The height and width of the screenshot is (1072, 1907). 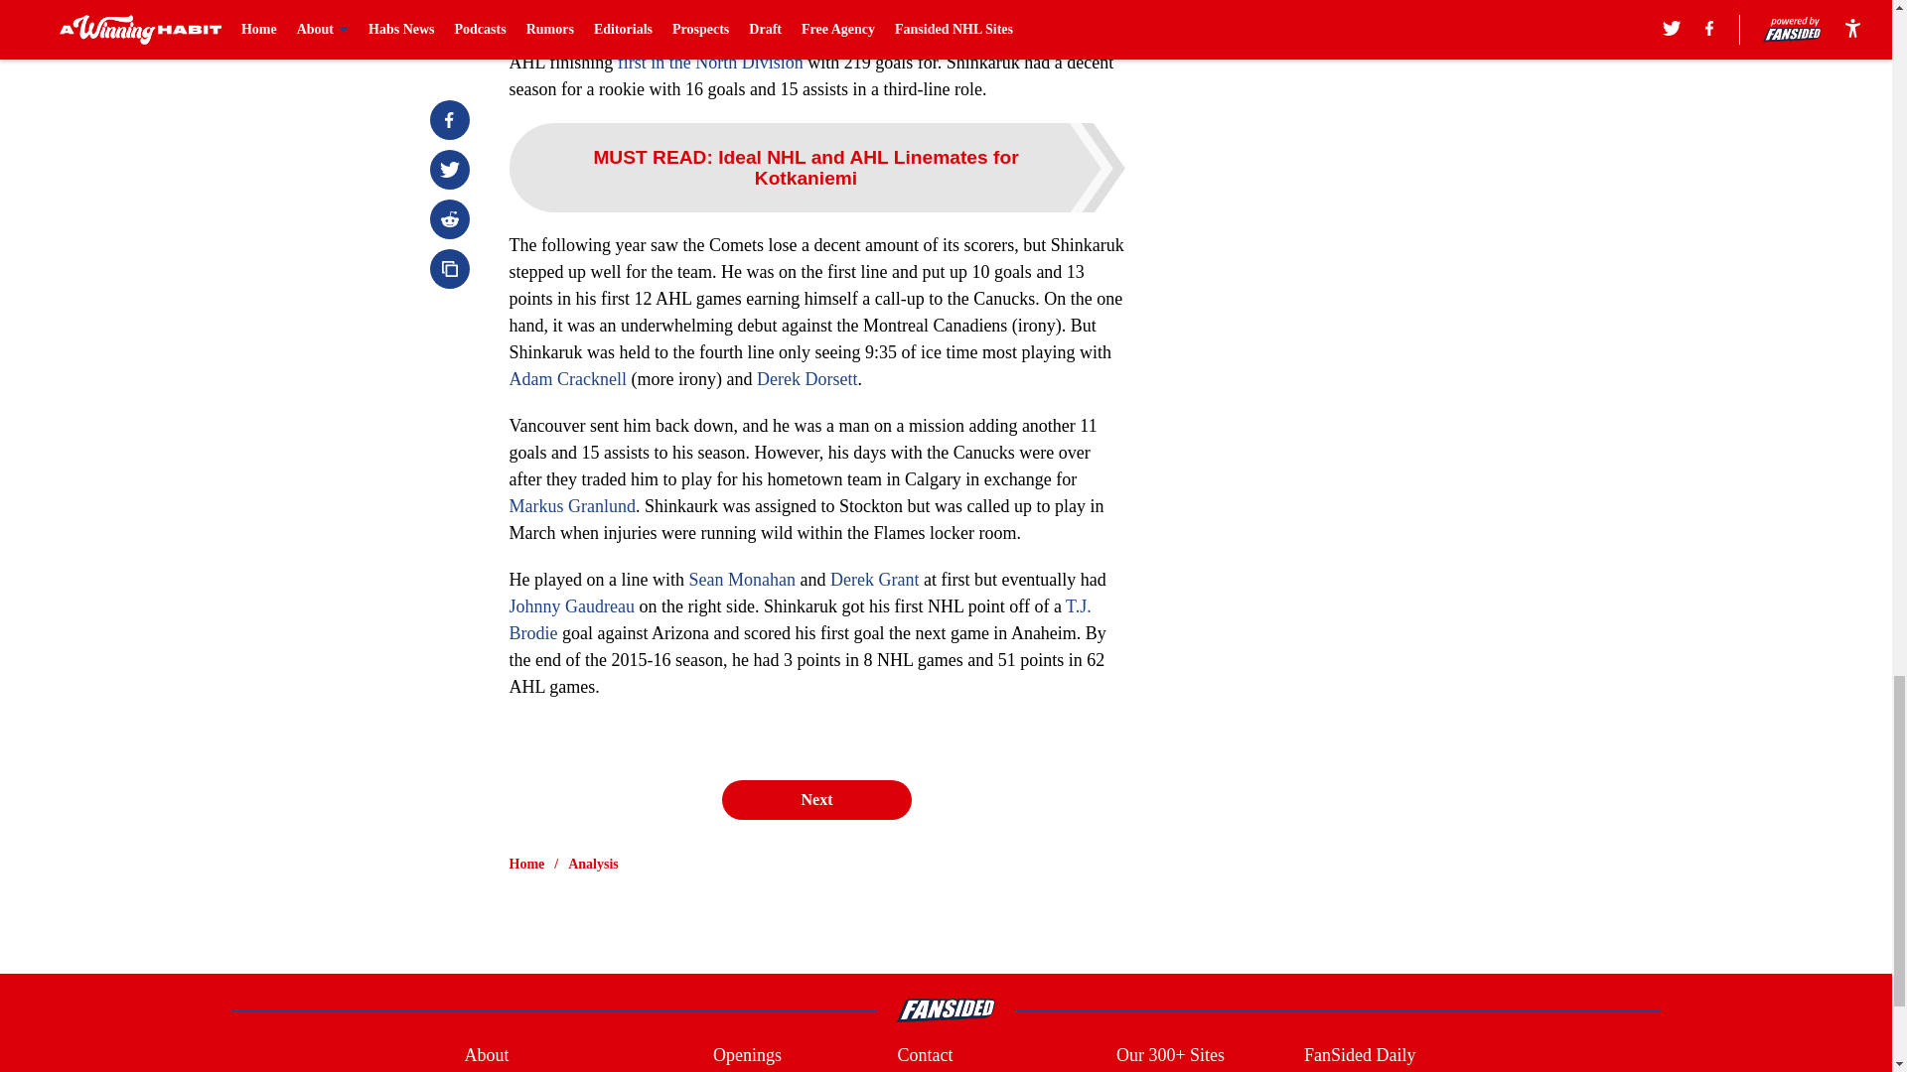 I want to click on T.J. Brodie, so click(x=800, y=619).